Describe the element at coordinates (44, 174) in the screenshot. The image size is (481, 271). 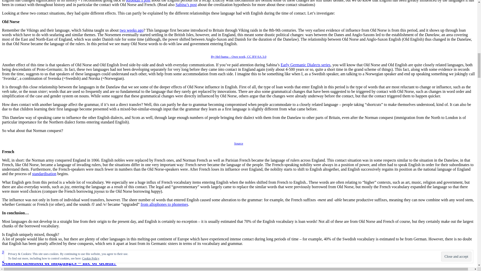
I see `standardisation` at that location.